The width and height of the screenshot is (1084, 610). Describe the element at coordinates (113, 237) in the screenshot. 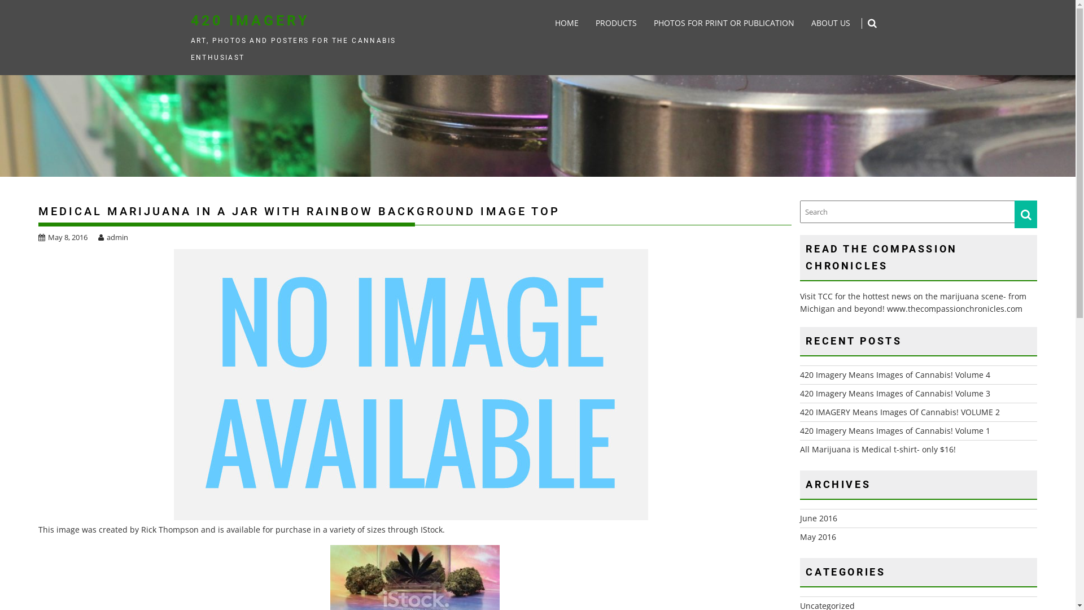

I see `admin` at that location.